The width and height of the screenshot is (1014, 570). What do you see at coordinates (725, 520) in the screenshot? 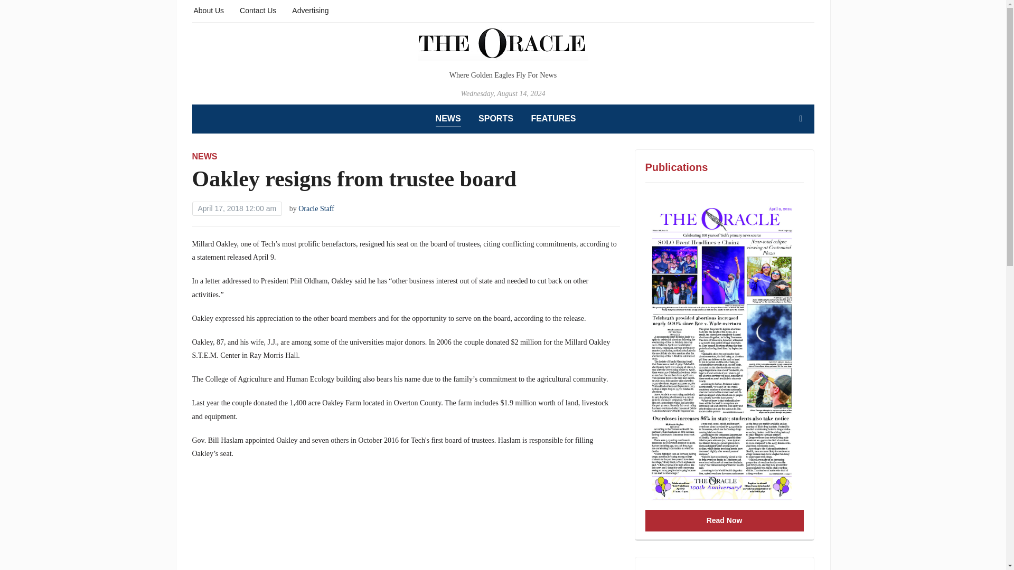
I see `Read Now` at bounding box center [725, 520].